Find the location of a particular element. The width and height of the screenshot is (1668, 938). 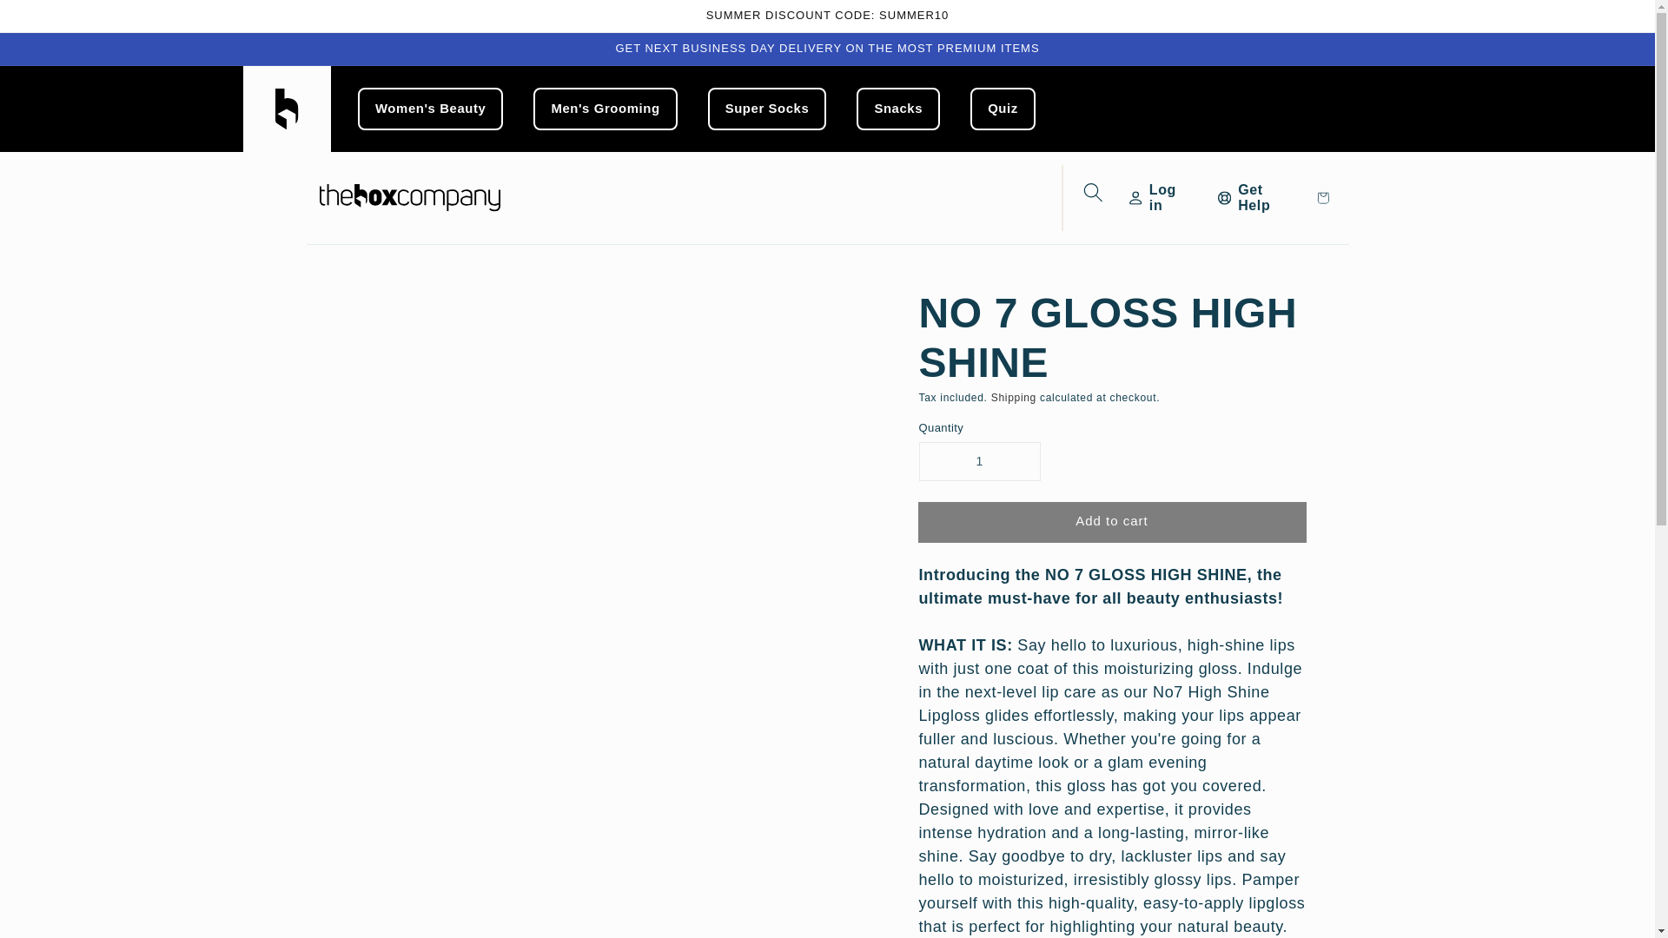

Women's Beauty is located at coordinates (431, 109).